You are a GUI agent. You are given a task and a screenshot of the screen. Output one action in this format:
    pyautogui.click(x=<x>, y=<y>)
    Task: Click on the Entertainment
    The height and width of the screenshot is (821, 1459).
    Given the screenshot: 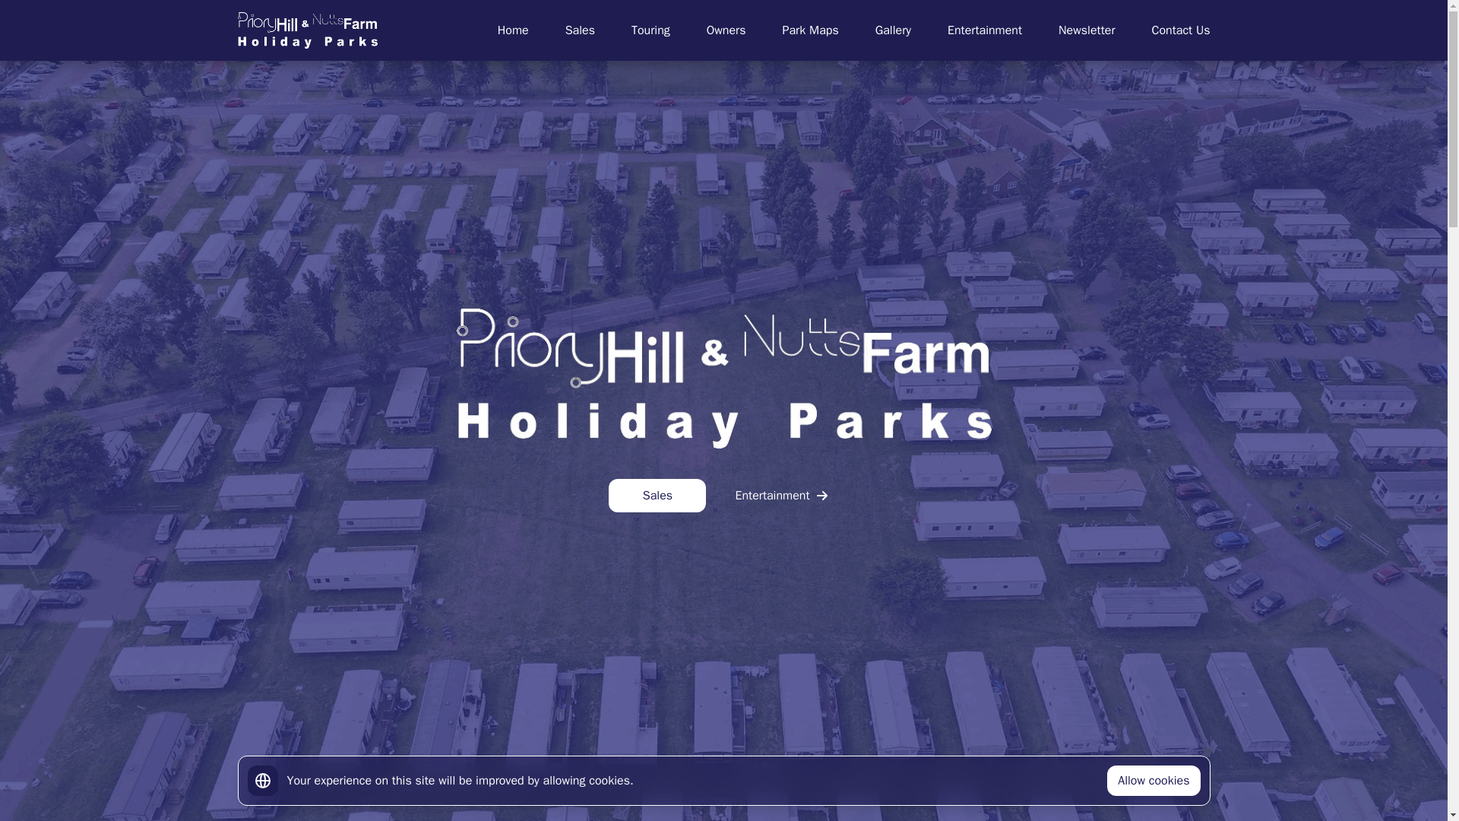 What is the action you would take?
    pyautogui.click(x=780, y=495)
    